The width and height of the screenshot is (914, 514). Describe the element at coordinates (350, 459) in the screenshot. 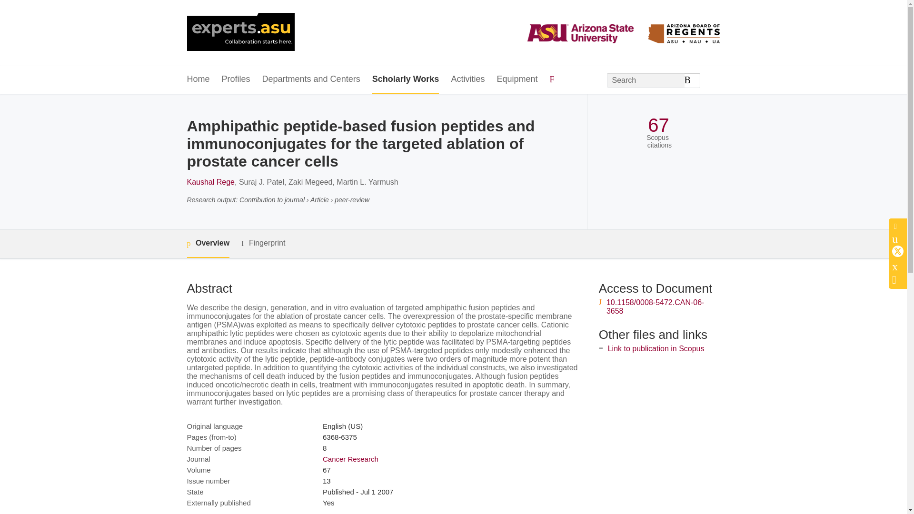

I see `Cancer Research` at that location.